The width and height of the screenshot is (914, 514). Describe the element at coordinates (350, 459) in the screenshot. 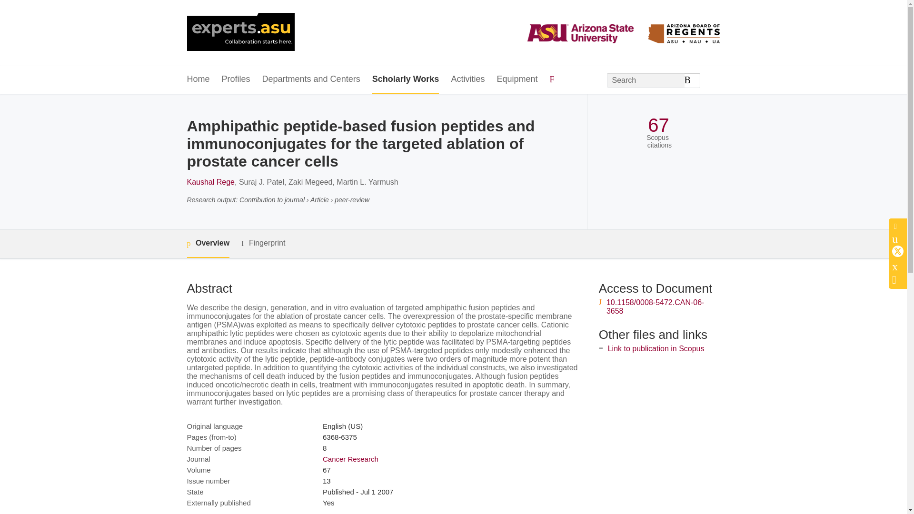

I see `Cancer Research` at that location.